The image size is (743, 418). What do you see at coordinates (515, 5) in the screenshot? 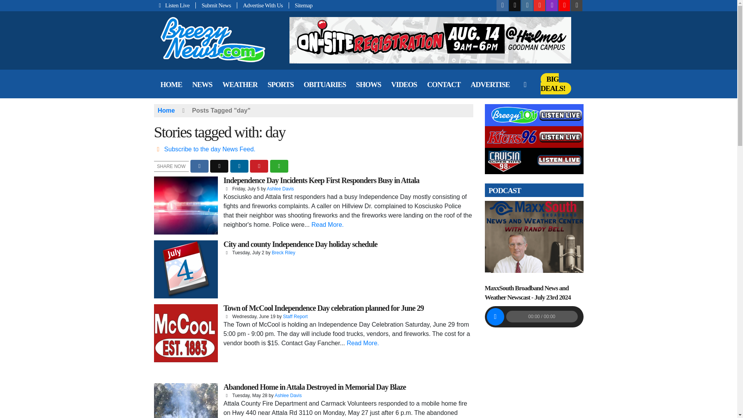
I see `Follow us on X` at bounding box center [515, 5].